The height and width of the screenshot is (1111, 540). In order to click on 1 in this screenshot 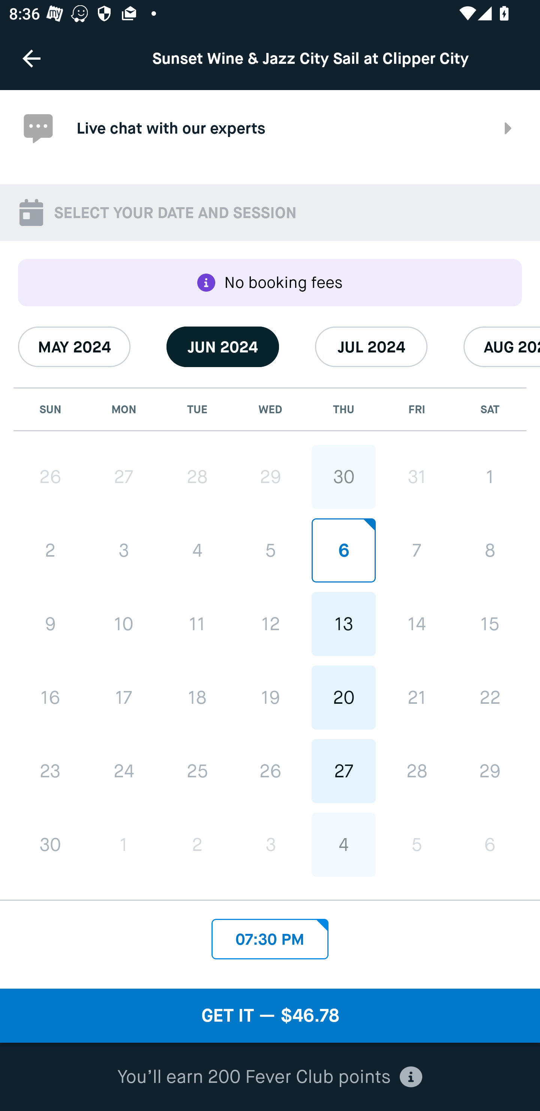, I will do `click(124, 845)`.